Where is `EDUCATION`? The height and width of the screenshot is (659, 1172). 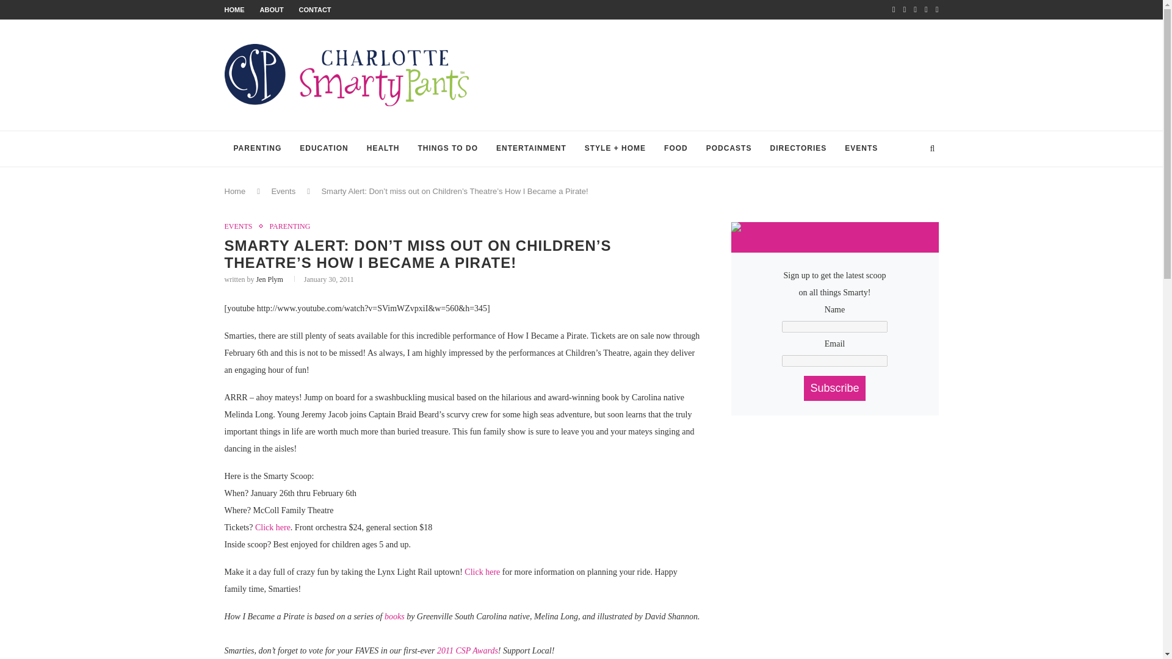
EDUCATION is located at coordinates (324, 149).